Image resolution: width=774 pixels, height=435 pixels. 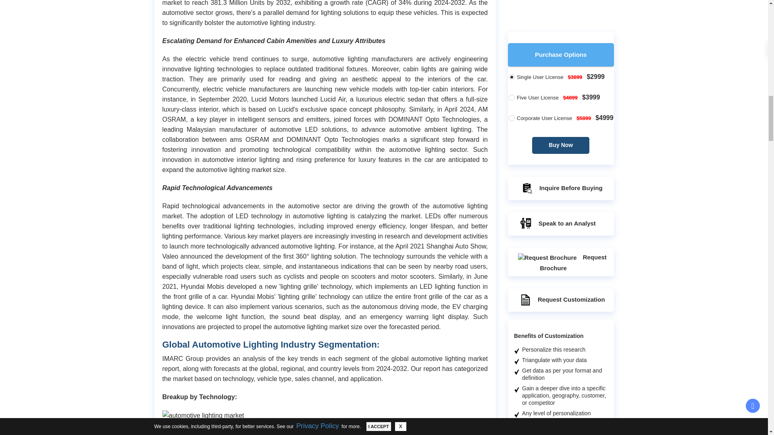 What do you see at coordinates (575, 252) in the screenshot?
I see `Know more` at bounding box center [575, 252].